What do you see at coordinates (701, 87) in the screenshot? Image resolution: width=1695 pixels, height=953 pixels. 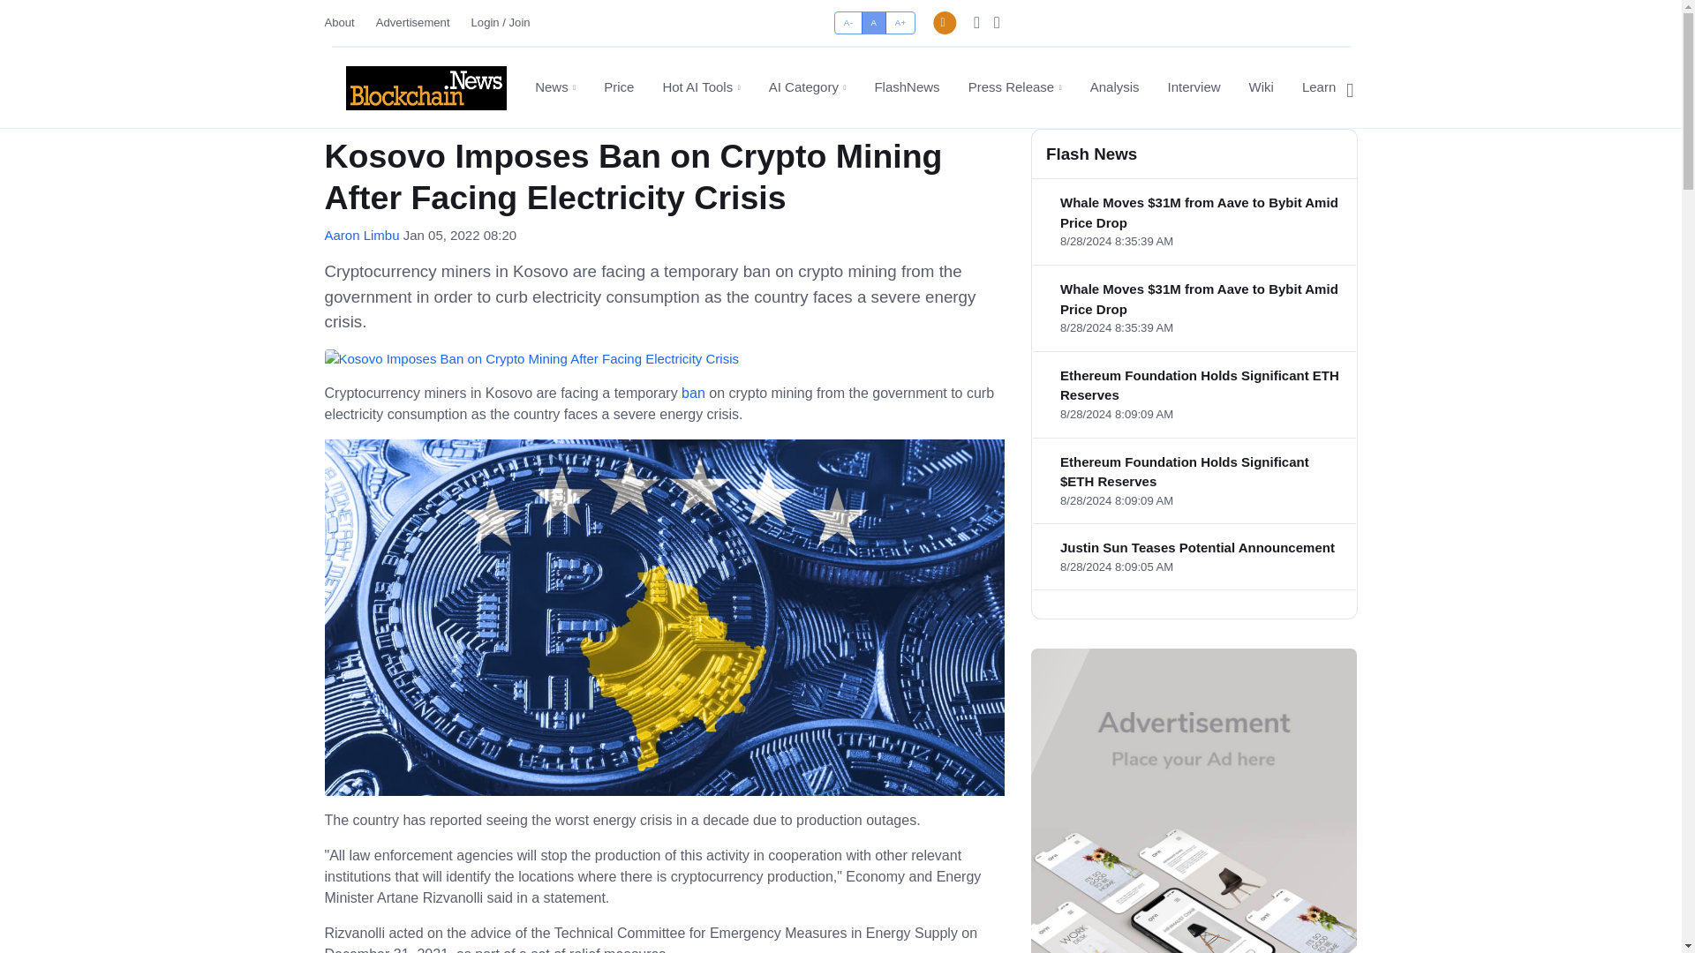 I see `Hot AI Tools` at bounding box center [701, 87].